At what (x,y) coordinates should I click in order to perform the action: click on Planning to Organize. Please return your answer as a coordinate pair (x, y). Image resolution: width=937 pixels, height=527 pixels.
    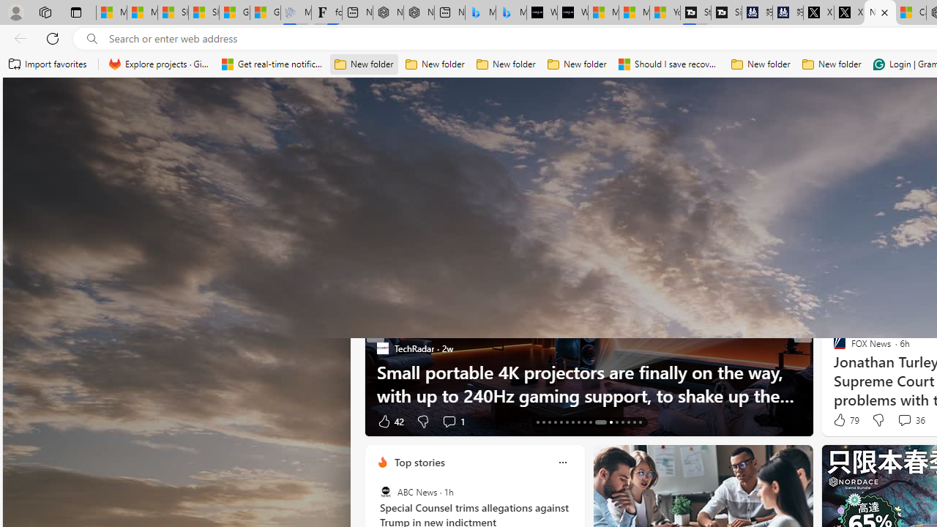
    Looking at the image, I should click on (833, 348).